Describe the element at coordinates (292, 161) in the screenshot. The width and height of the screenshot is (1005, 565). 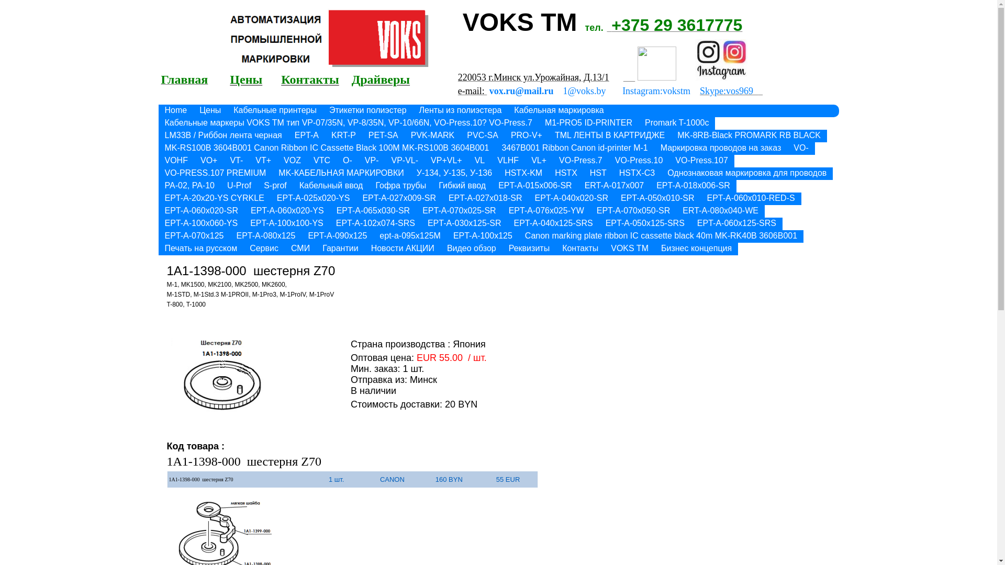
I see `VOZ` at that location.